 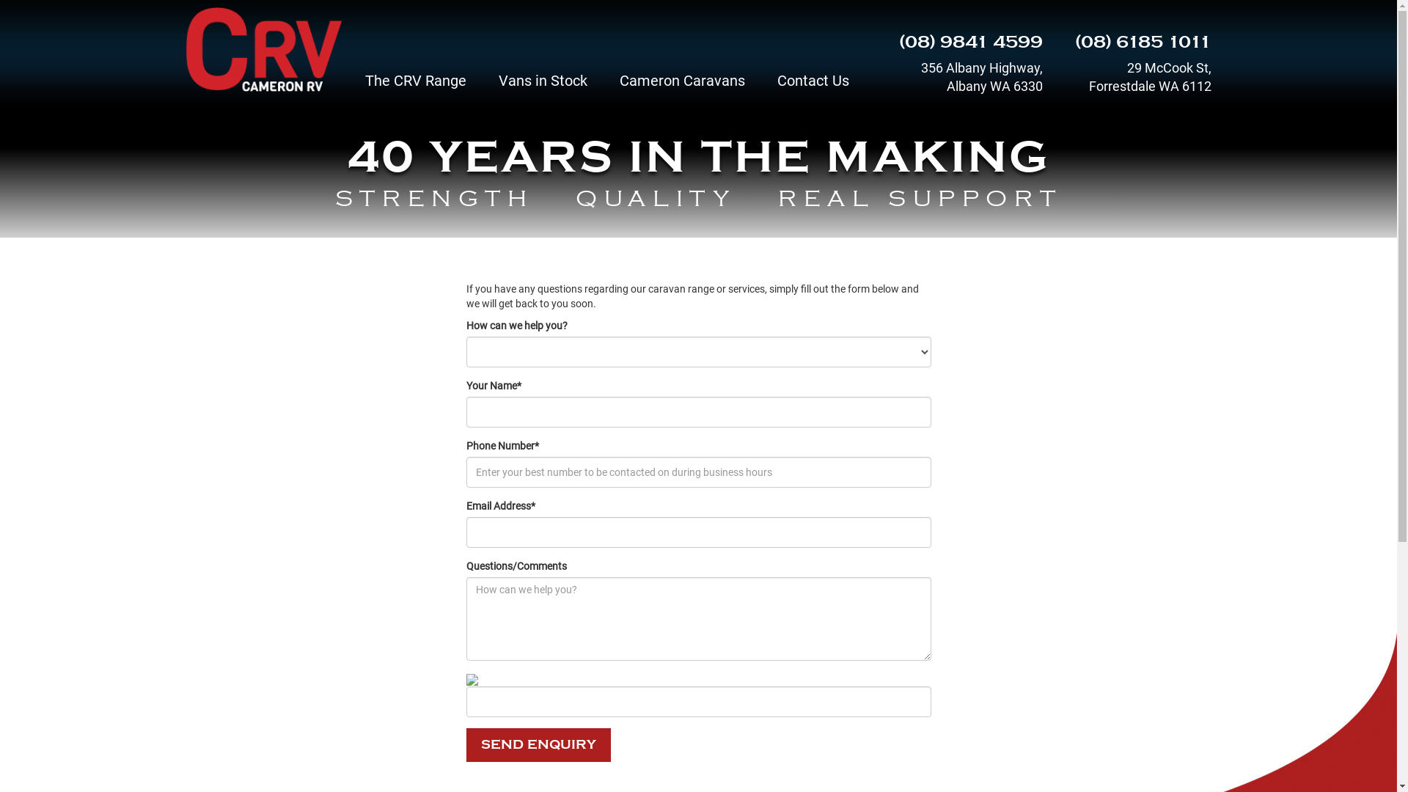 What do you see at coordinates (538, 745) in the screenshot?
I see `SEND ENQUIRY` at bounding box center [538, 745].